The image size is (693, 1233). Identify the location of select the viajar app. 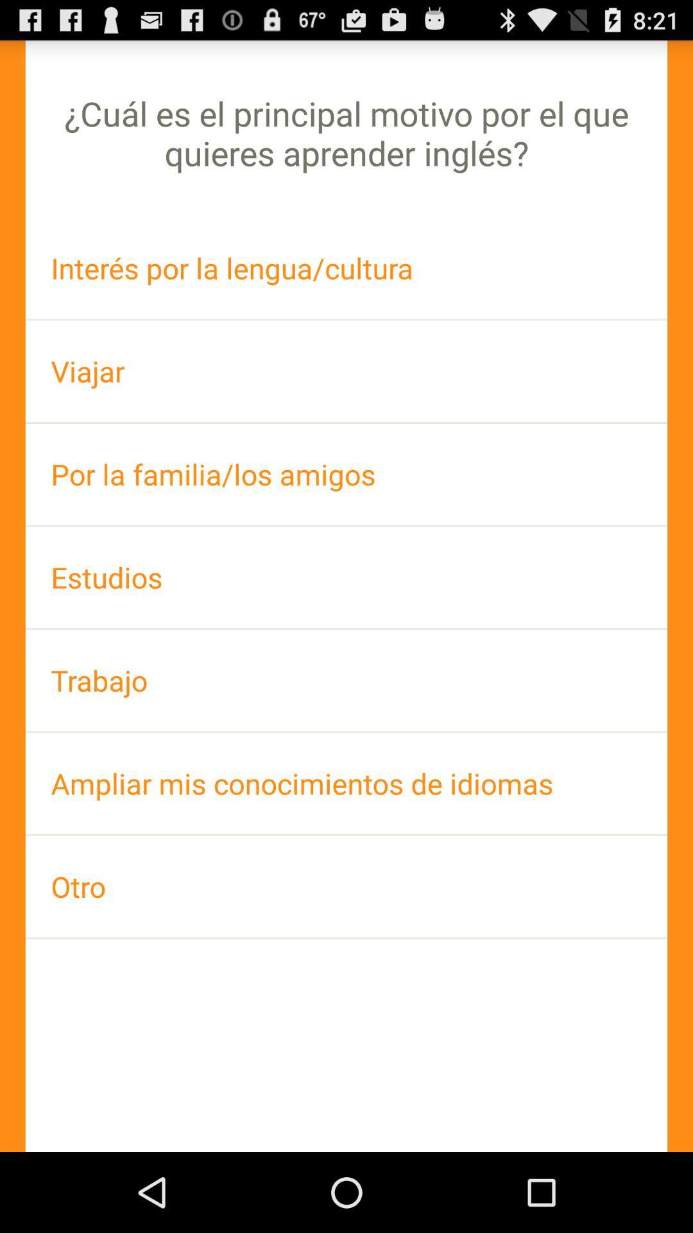
(346, 371).